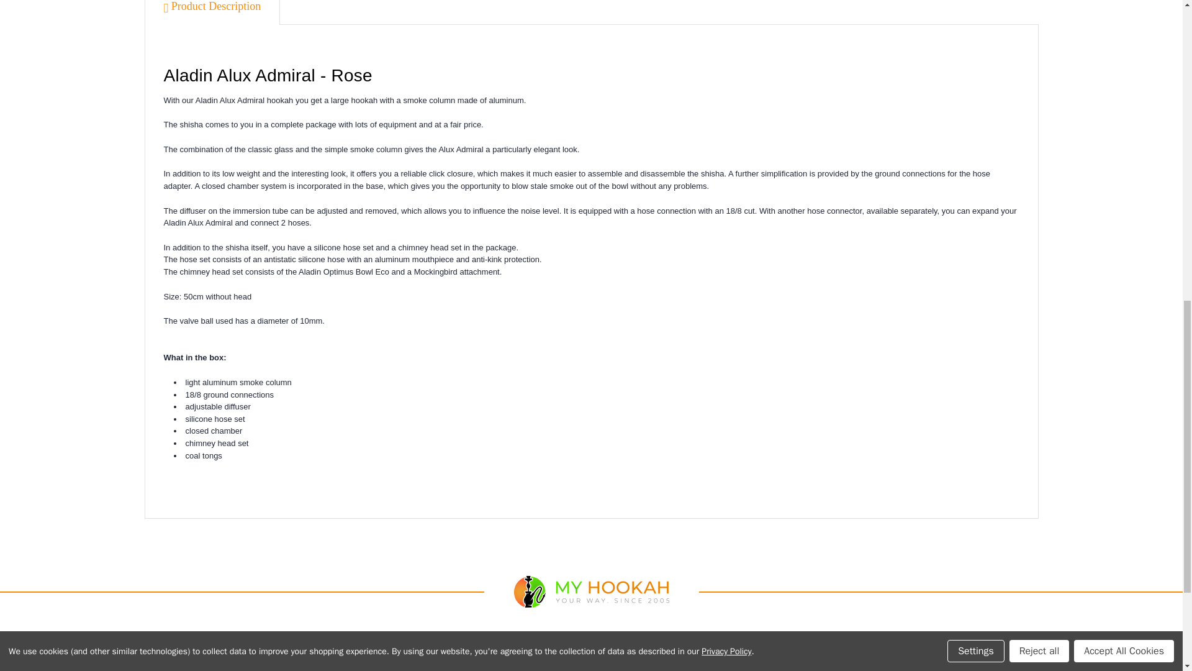  I want to click on MYHOOKAH, so click(591, 591).